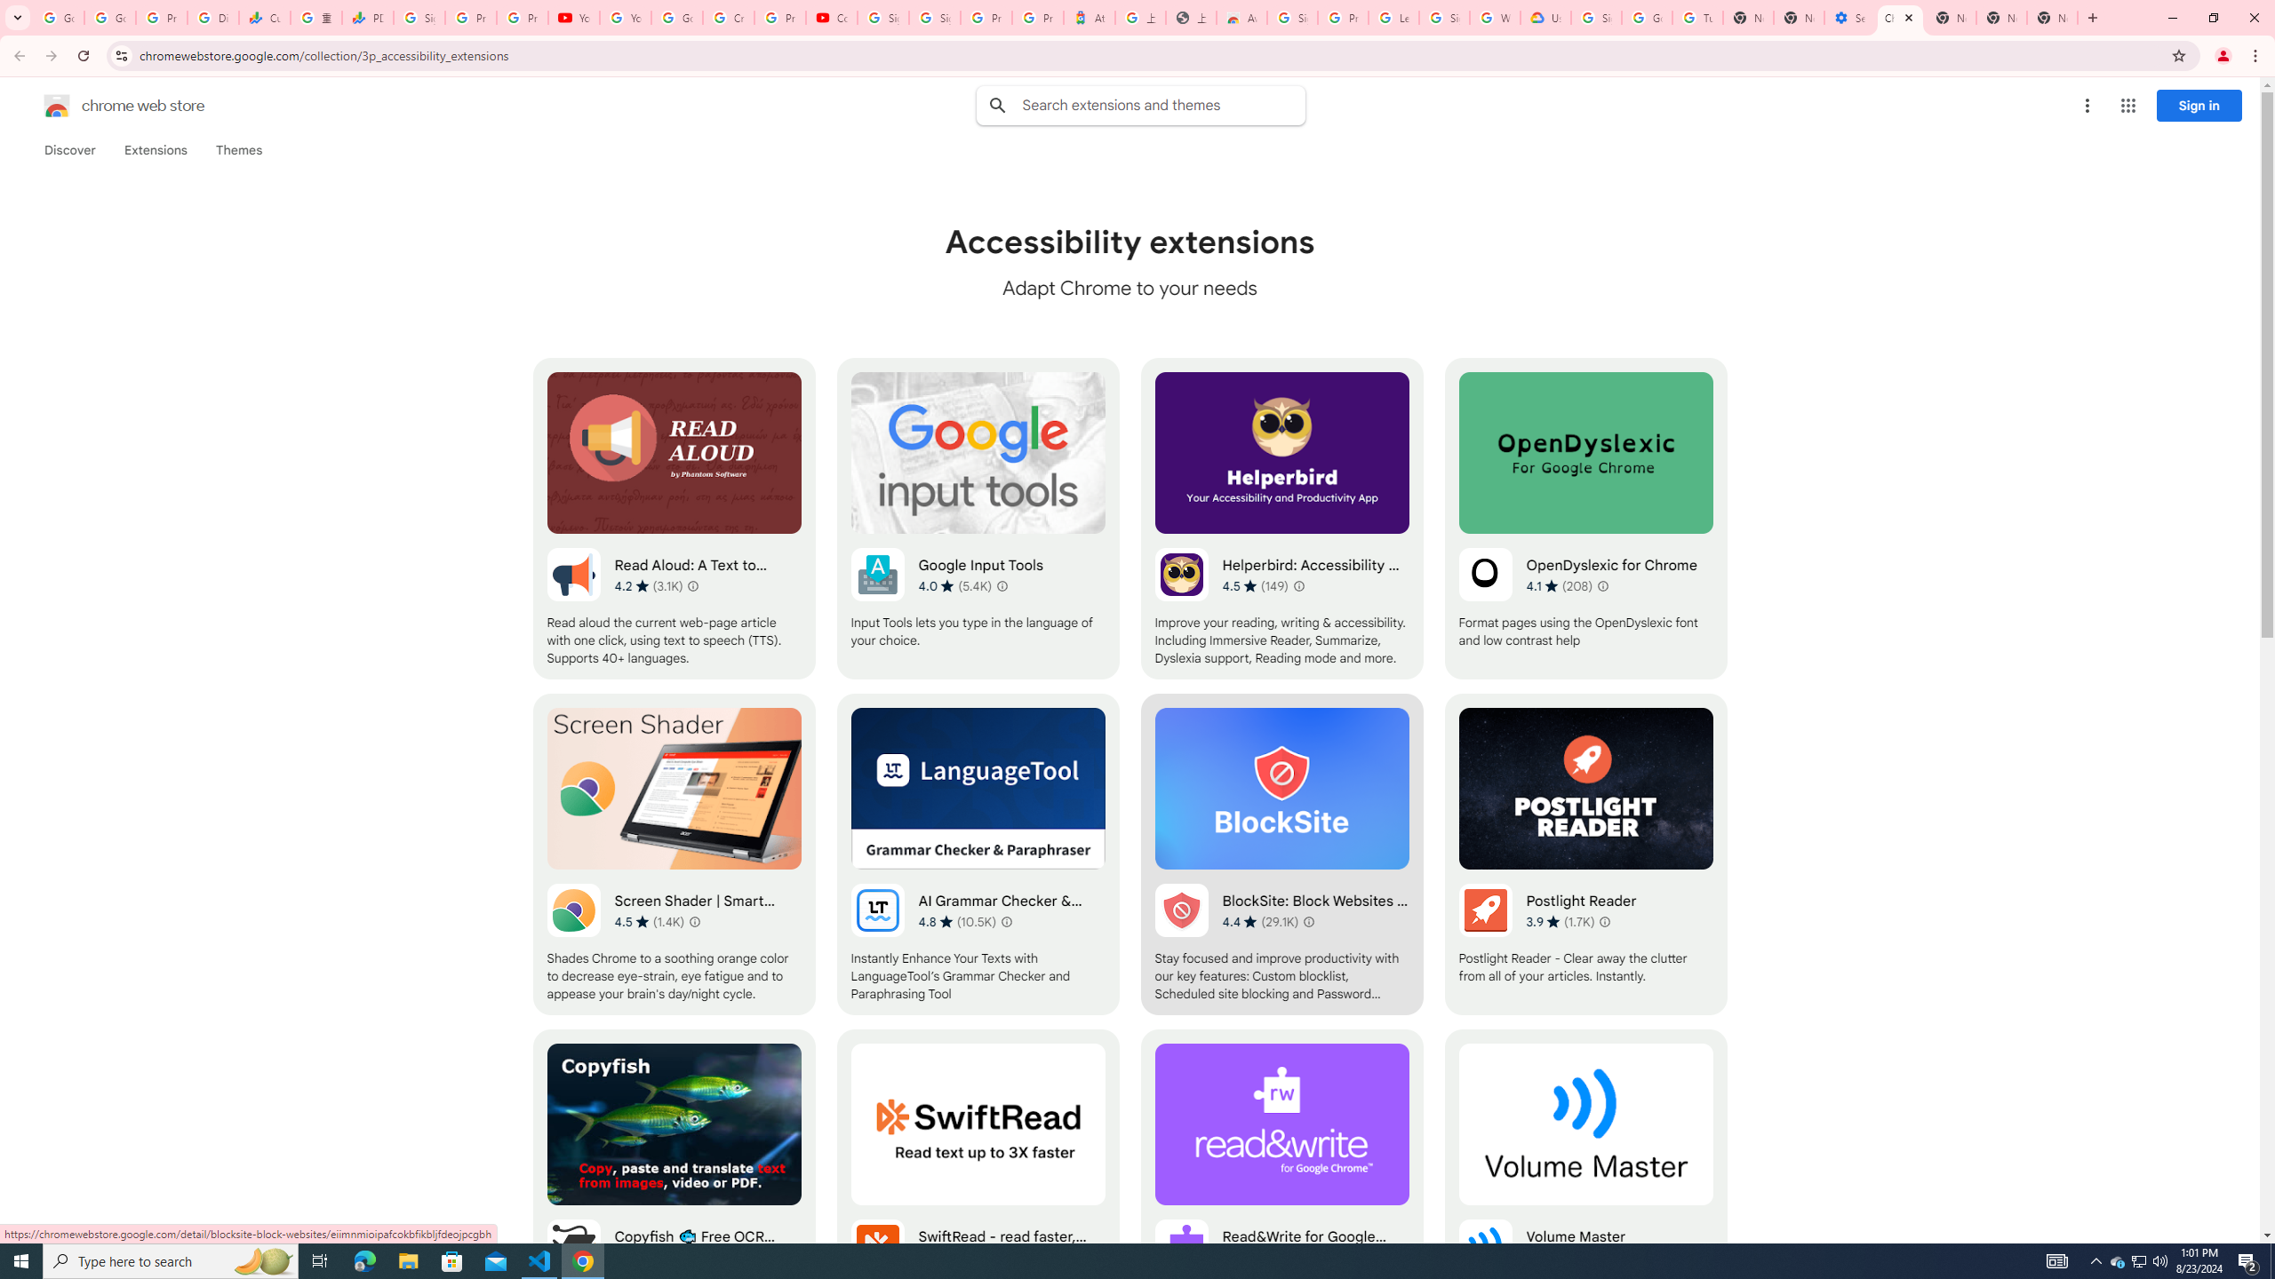 The width and height of the screenshot is (2275, 1279). I want to click on Average rating 4.4 out of 5 stars. 29.1K ratings., so click(1260, 922).